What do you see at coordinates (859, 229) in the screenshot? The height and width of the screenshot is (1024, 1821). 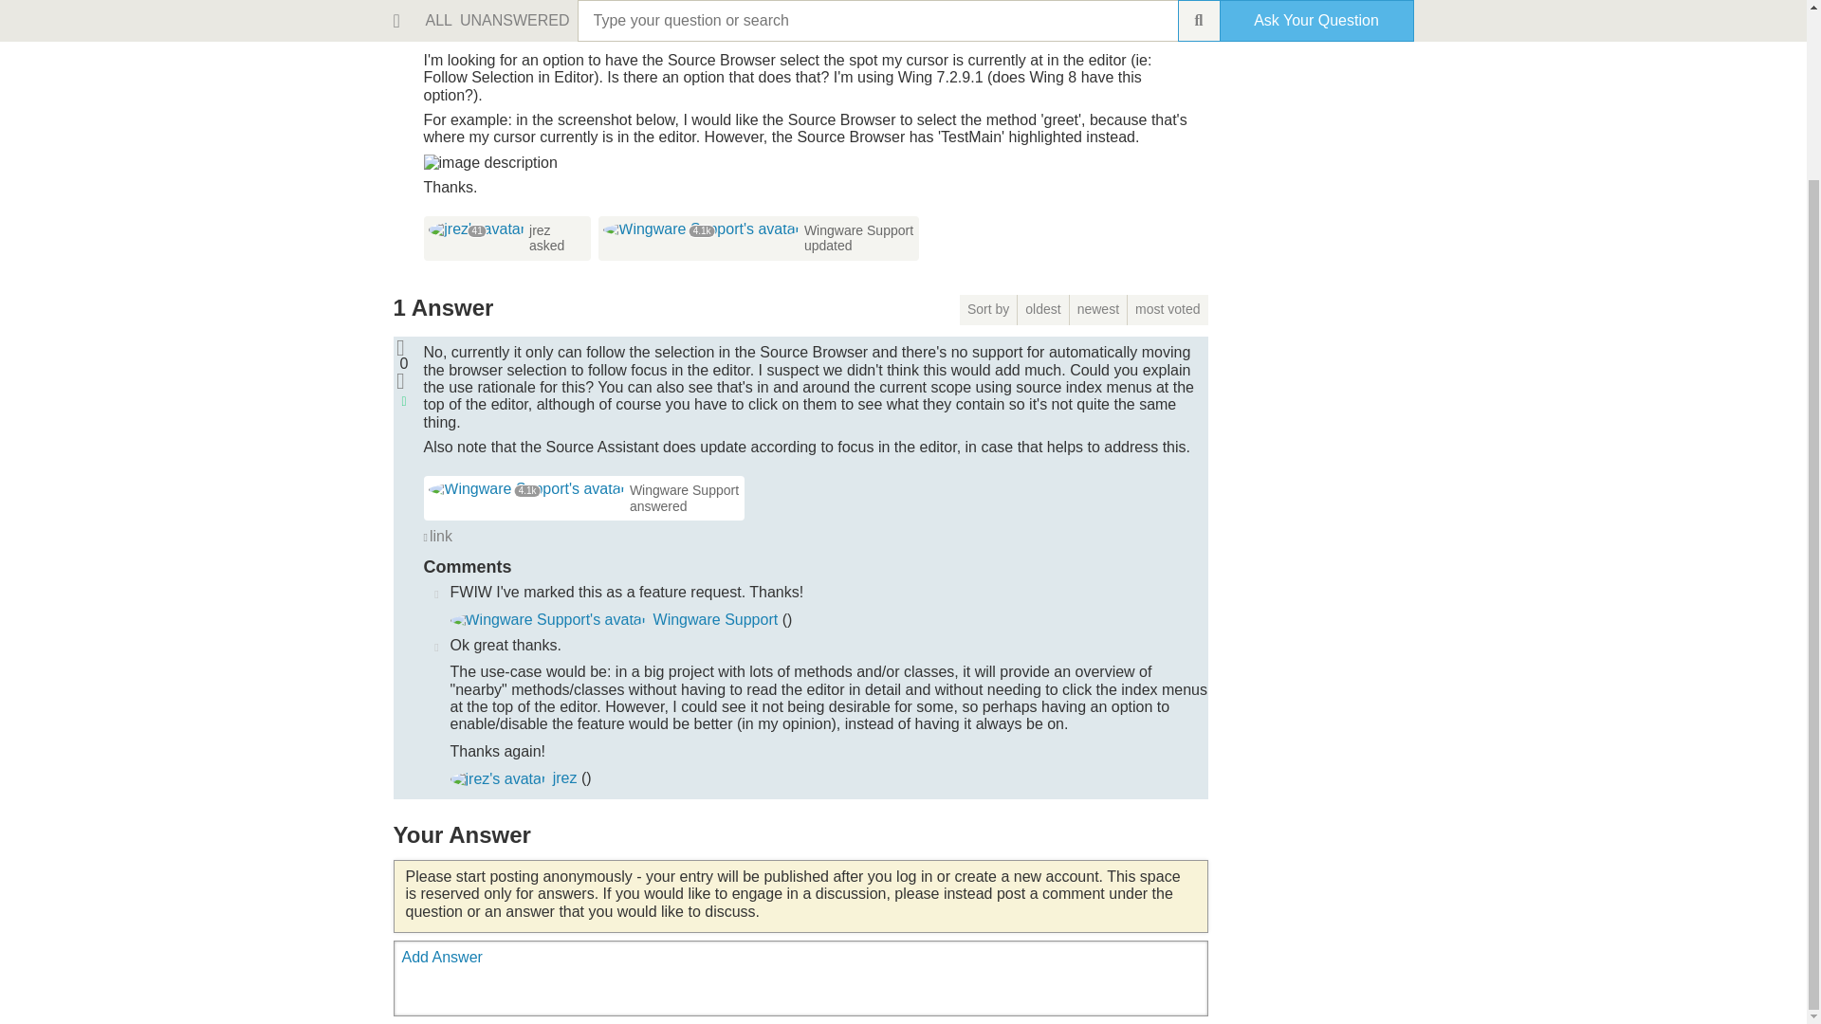 I see `Wingware Support` at bounding box center [859, 229].